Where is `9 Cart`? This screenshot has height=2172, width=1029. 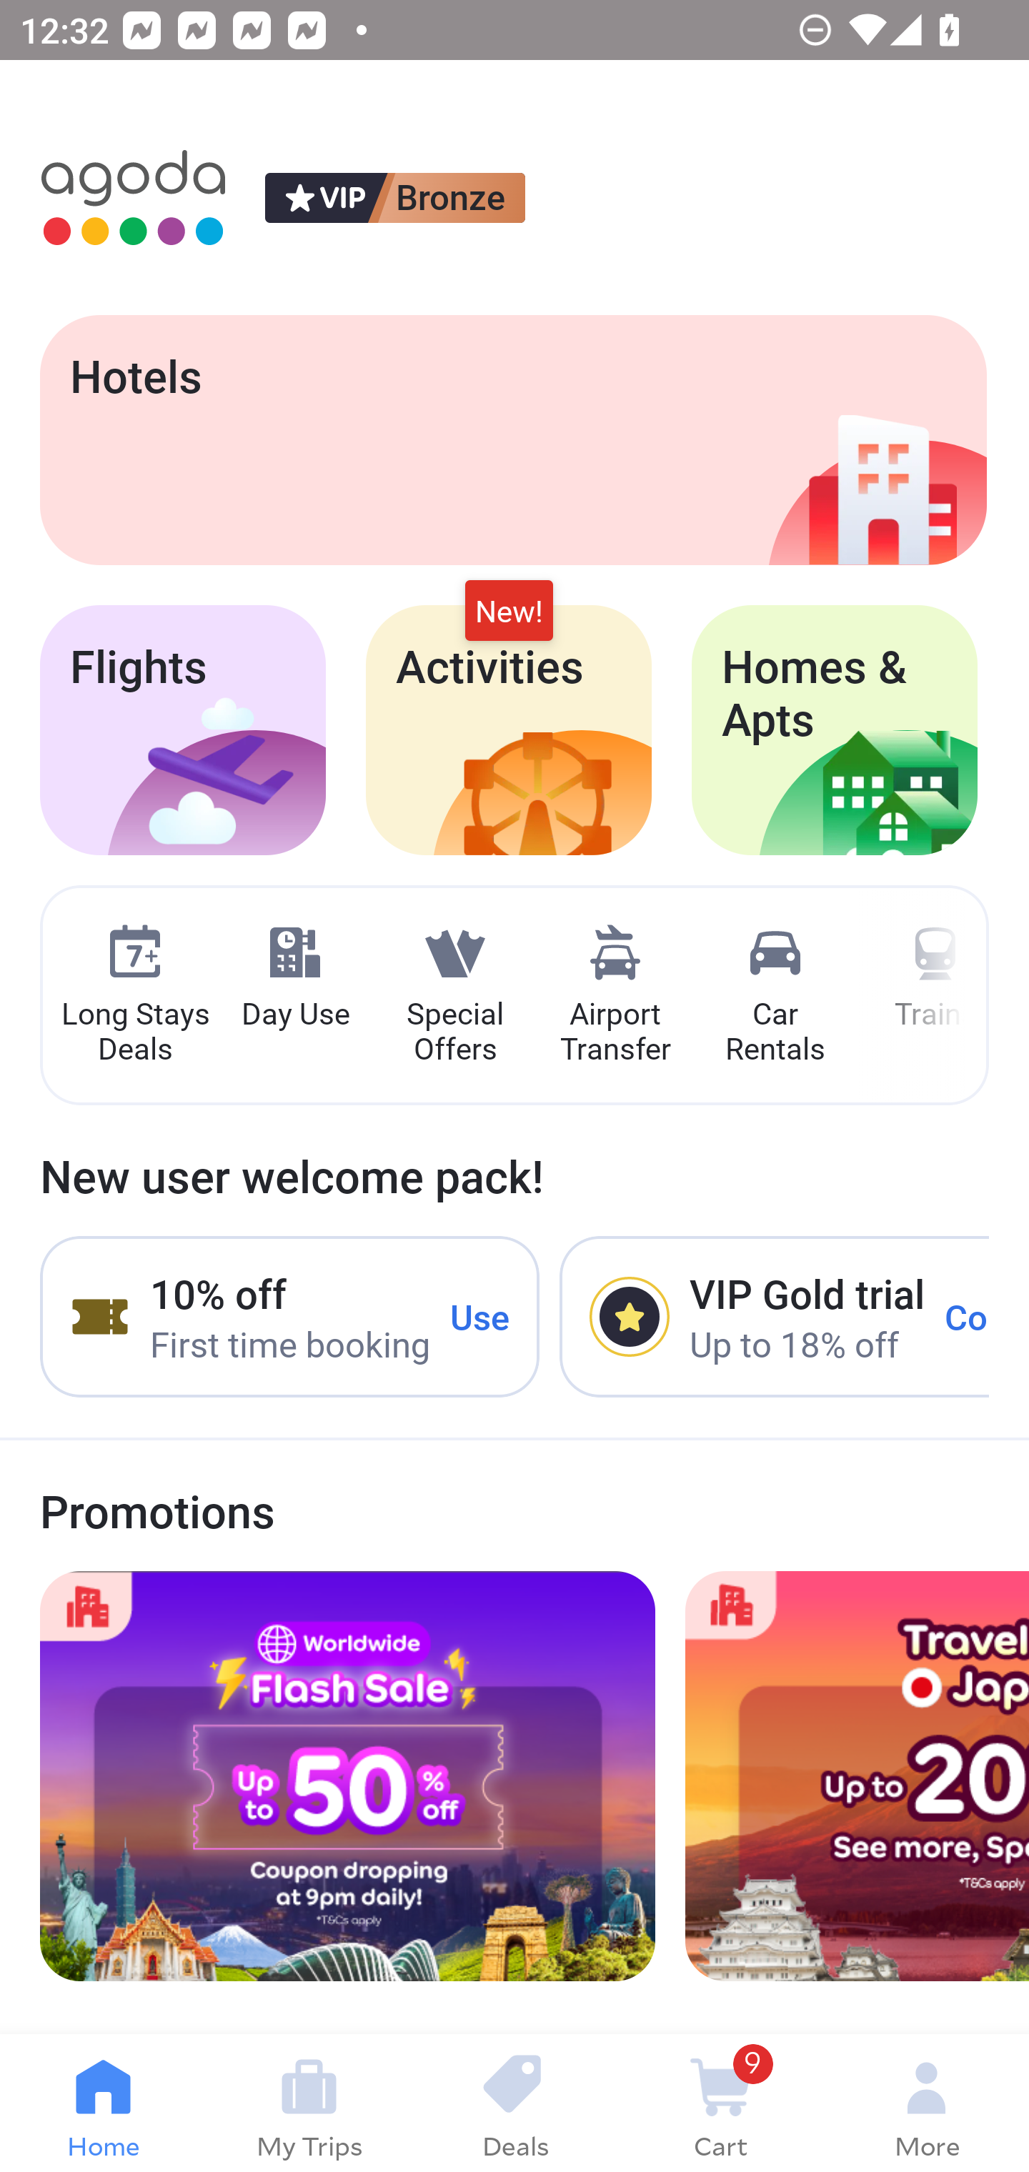 9 Cart is located at coordinates (720, 2103).